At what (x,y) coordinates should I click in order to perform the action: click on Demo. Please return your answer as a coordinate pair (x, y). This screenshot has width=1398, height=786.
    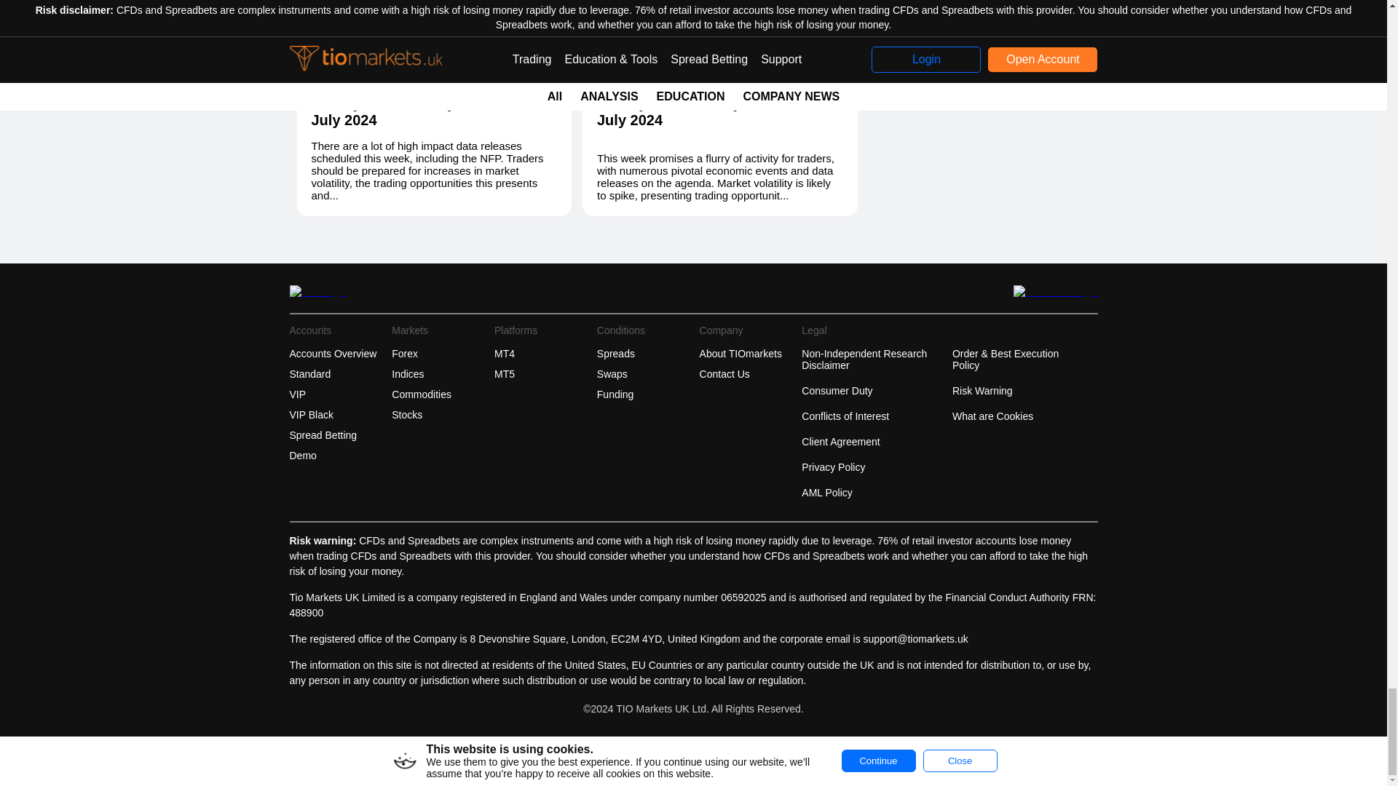
    Looking at the image, I should click on (339, 456).